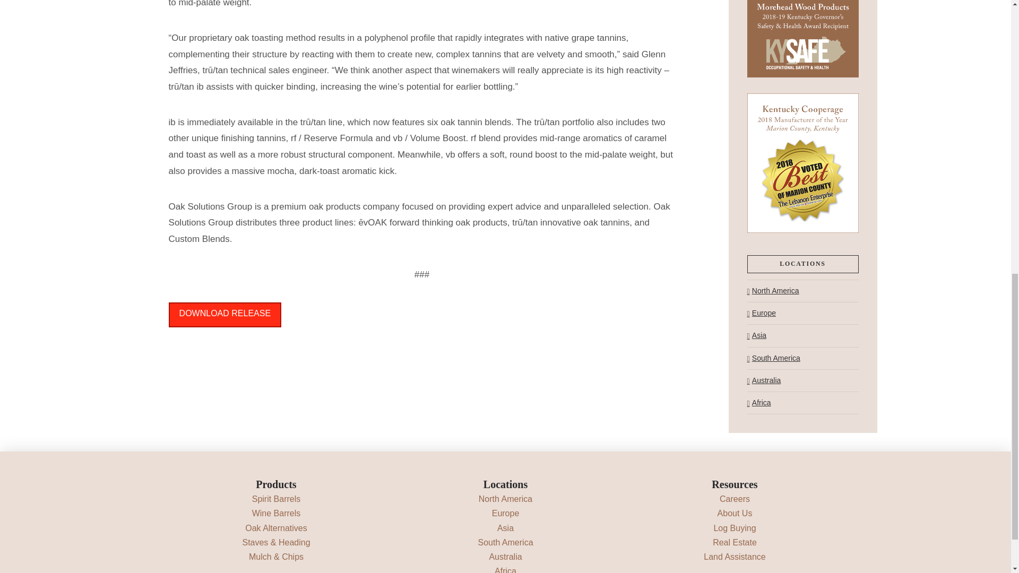  I want to click on Asia, so click(505, 528).